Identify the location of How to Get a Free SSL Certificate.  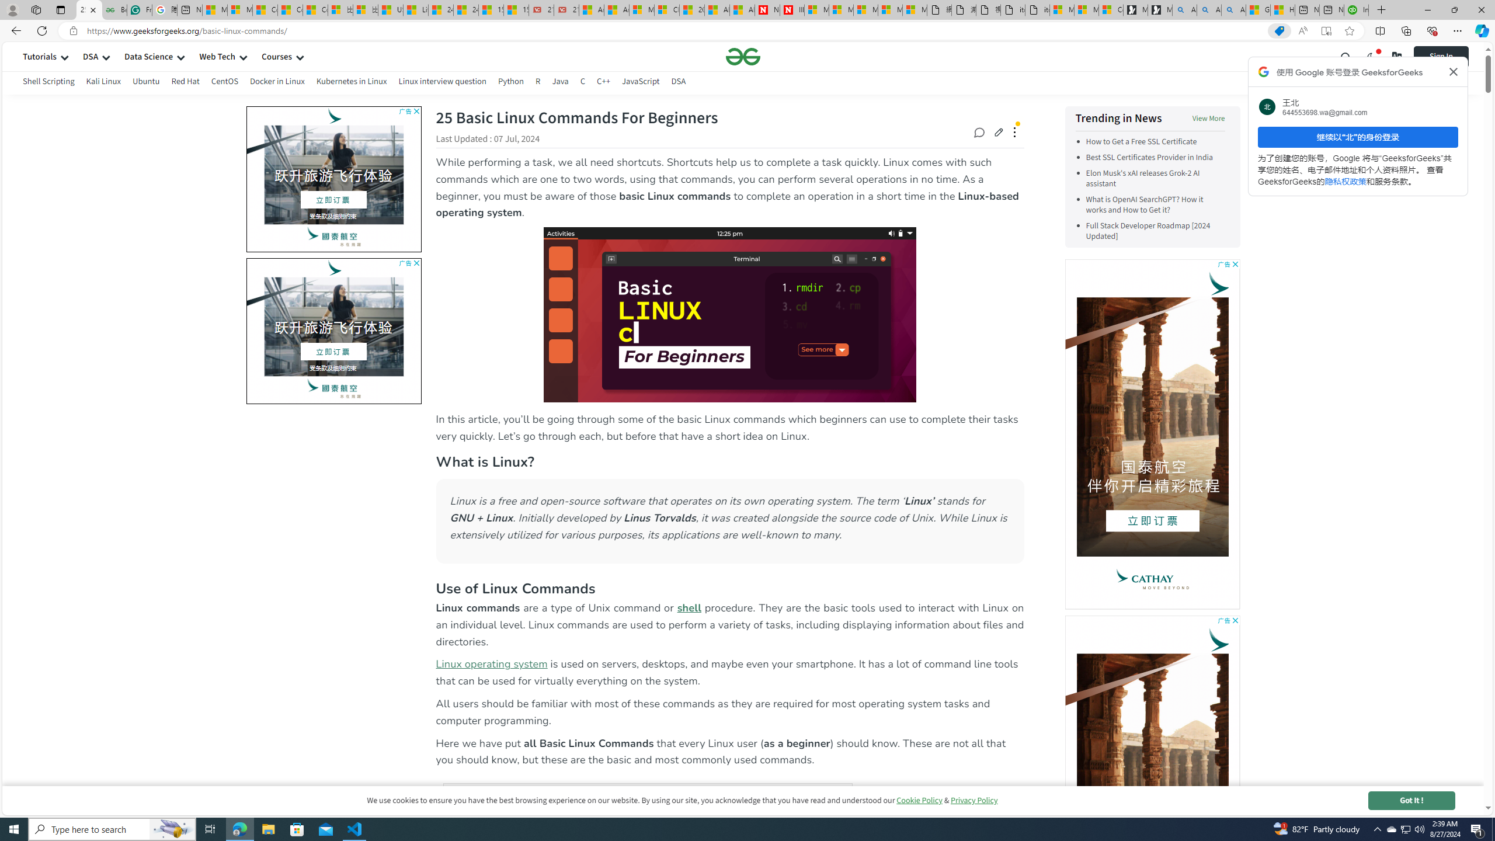
(1141, 142).